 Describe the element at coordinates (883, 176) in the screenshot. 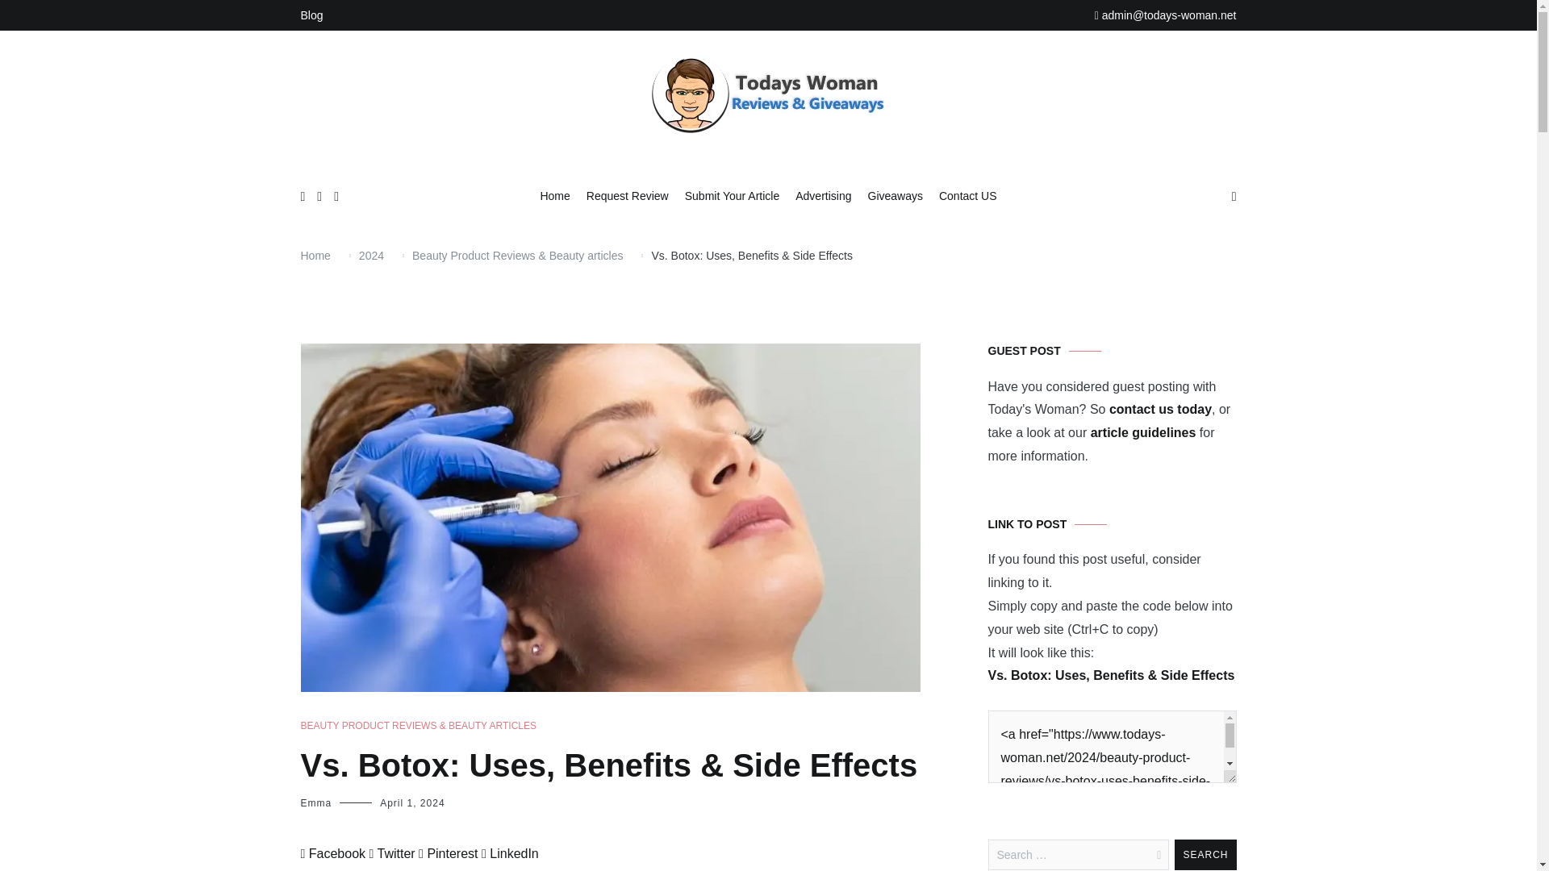

I see `Today's Woman, Articles, Product Reviews and Giveaways` at that location.